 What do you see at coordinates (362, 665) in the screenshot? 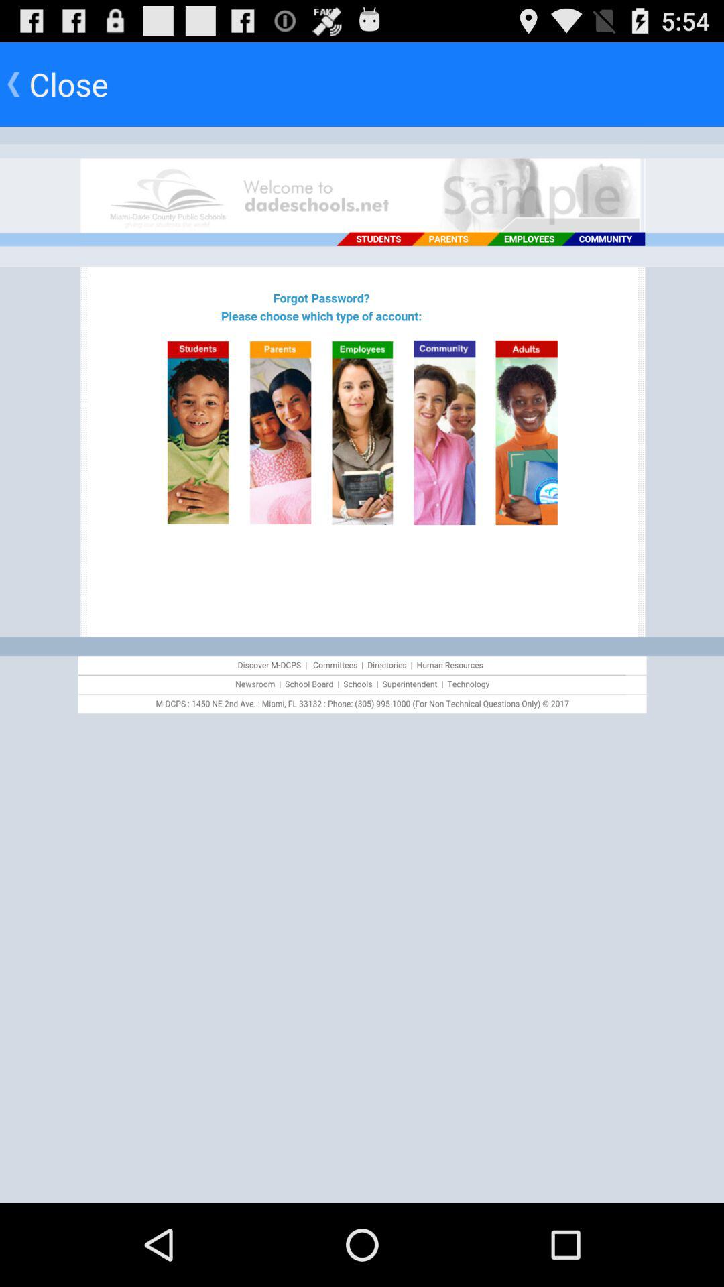
I see `advertisement` at bounding box center [362, 665].